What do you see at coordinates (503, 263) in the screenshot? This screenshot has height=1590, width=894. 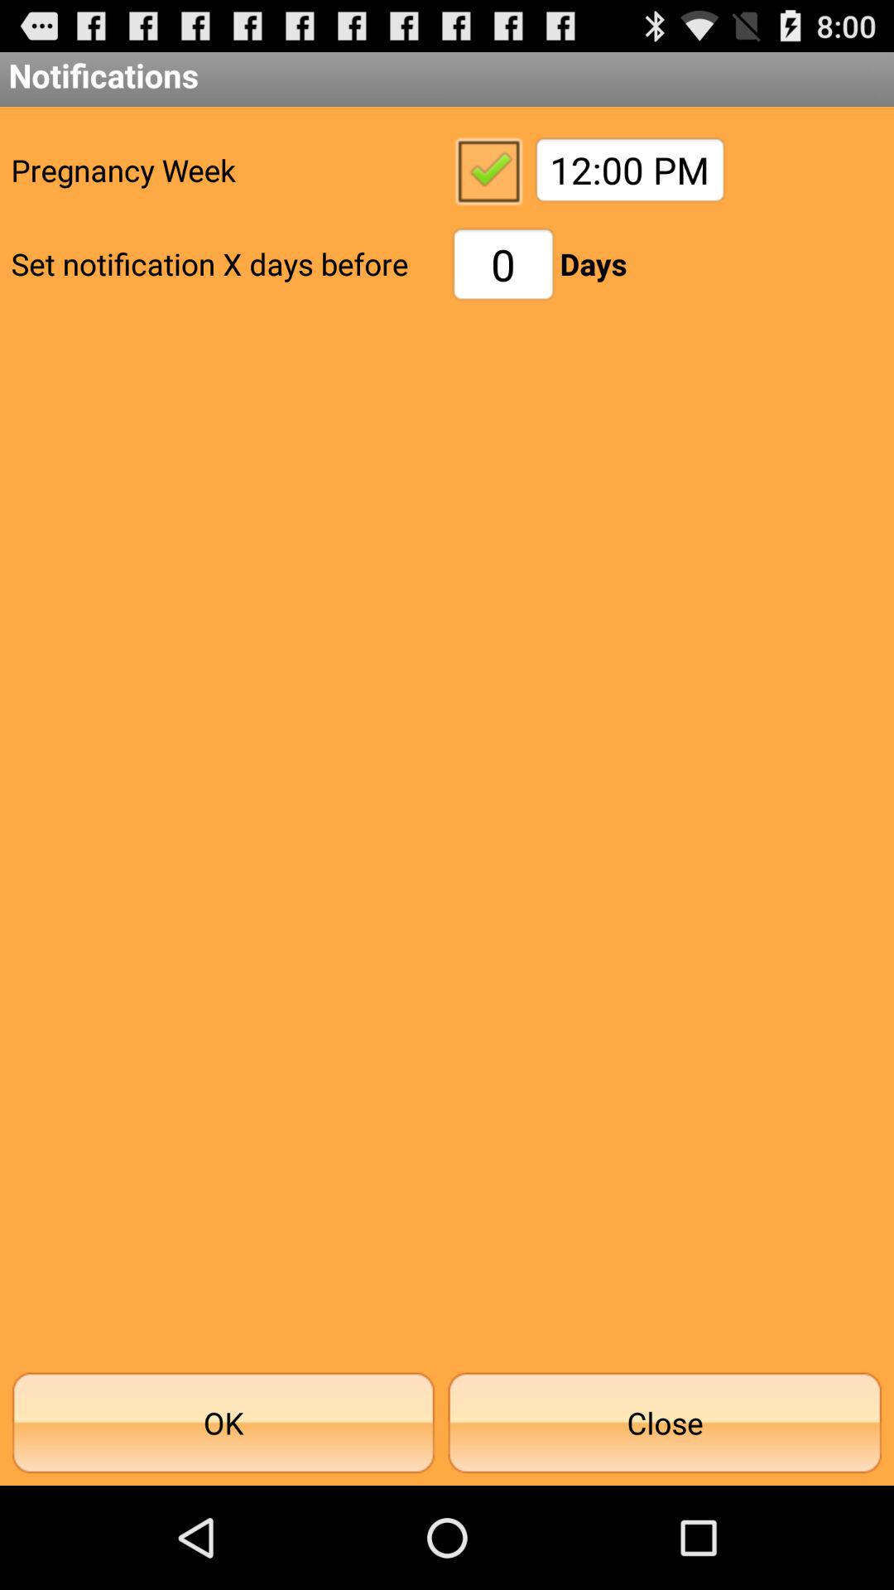 I see `select the icon next to set notification x icon` at bounding box center [503, 263].